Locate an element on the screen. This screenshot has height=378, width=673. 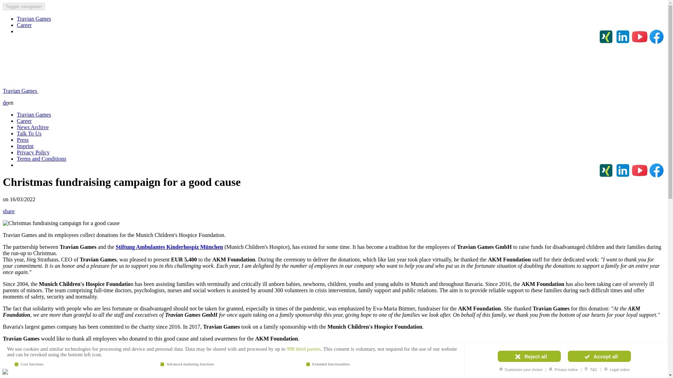
share is located at coordinates (8, 350).